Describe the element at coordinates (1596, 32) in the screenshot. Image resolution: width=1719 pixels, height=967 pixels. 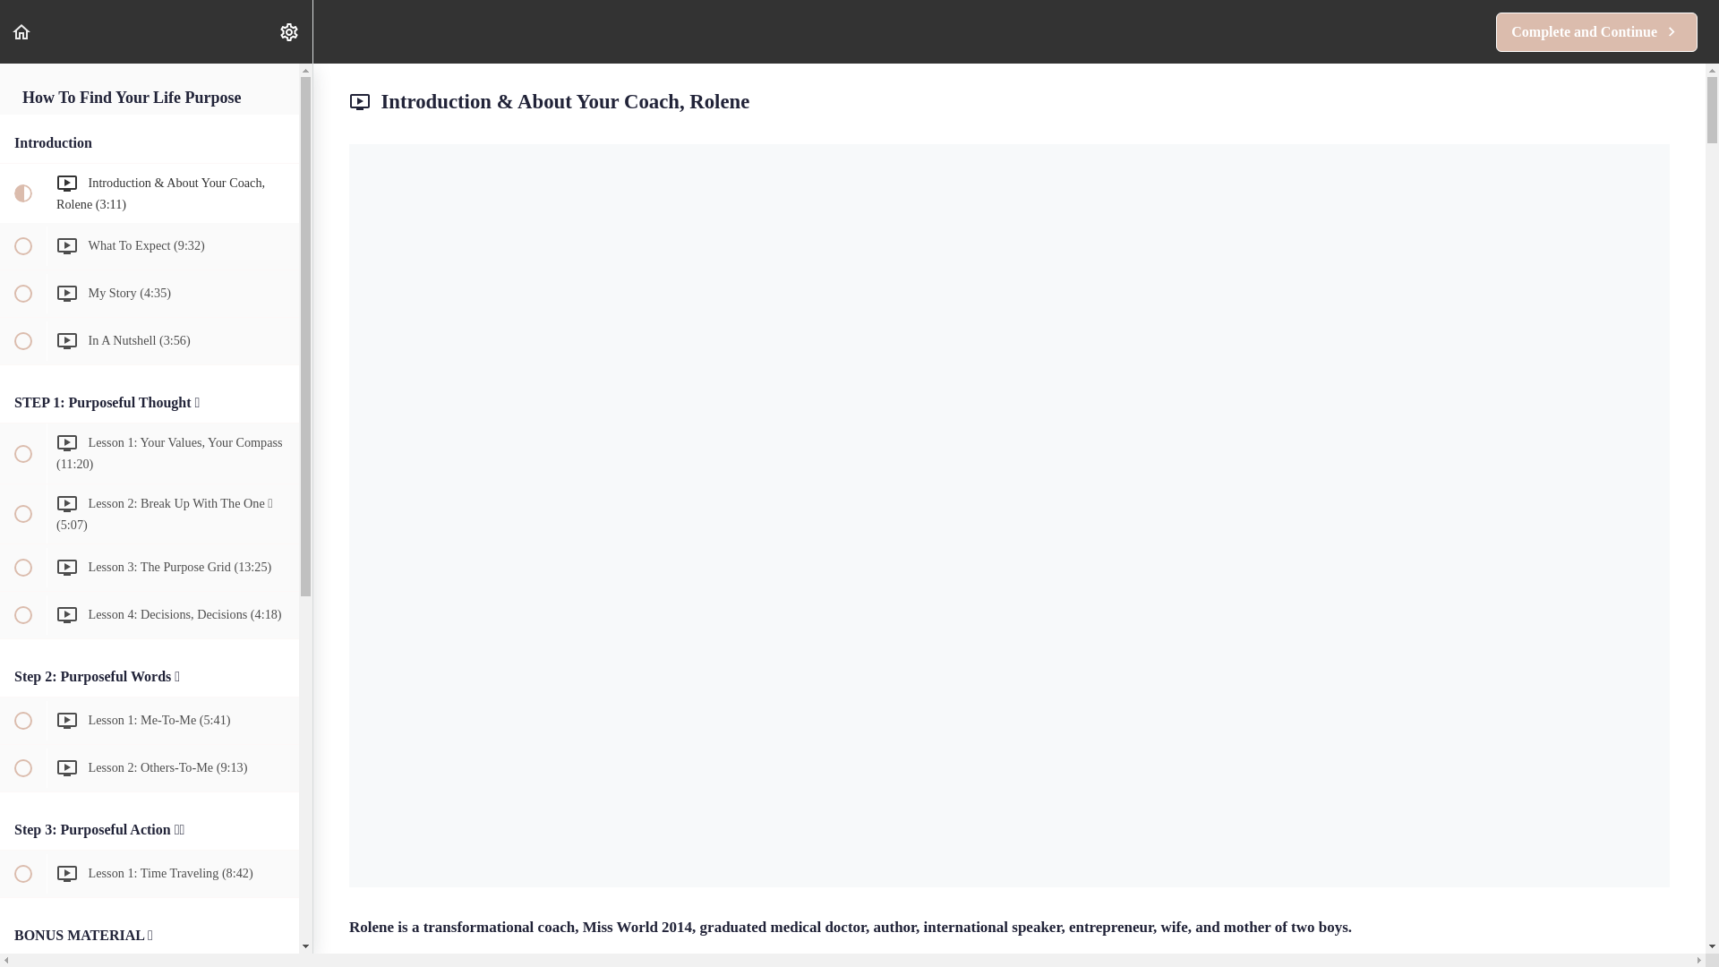
I see `Video Player` at that location.